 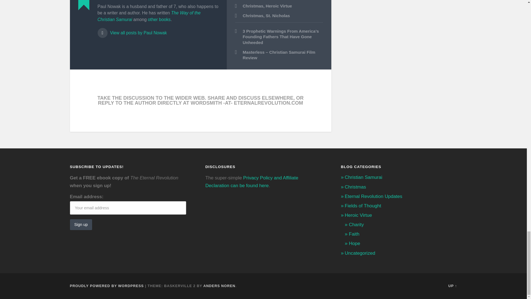 I want to click on St. Nicholas, so click(x=278, y=16).